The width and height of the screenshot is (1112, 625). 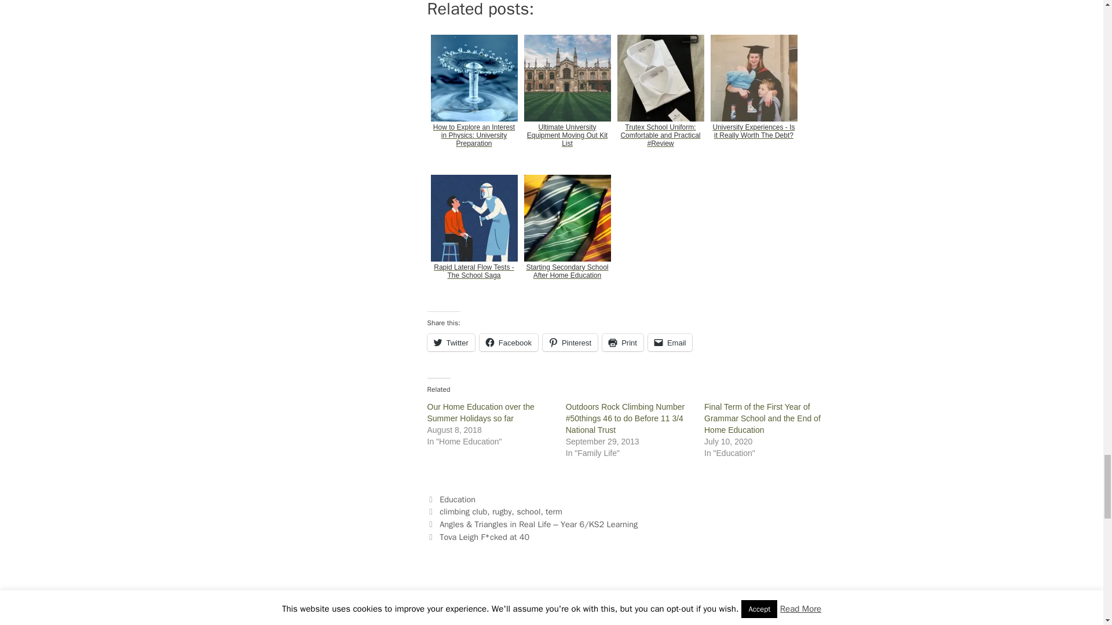 I want to click on Click to share on Facebook, so click(x=509, y=342).